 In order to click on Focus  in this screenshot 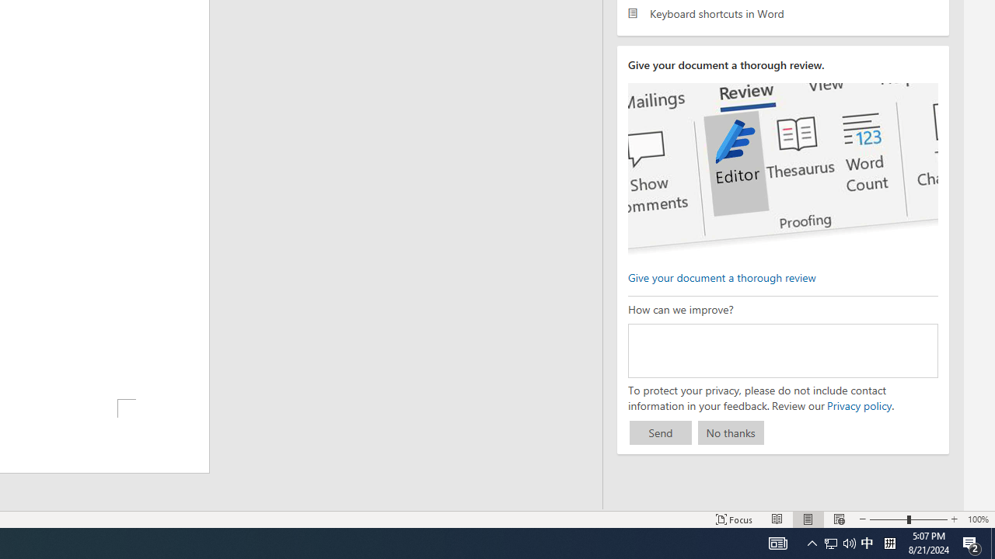, I will do `click(734, 519)`.